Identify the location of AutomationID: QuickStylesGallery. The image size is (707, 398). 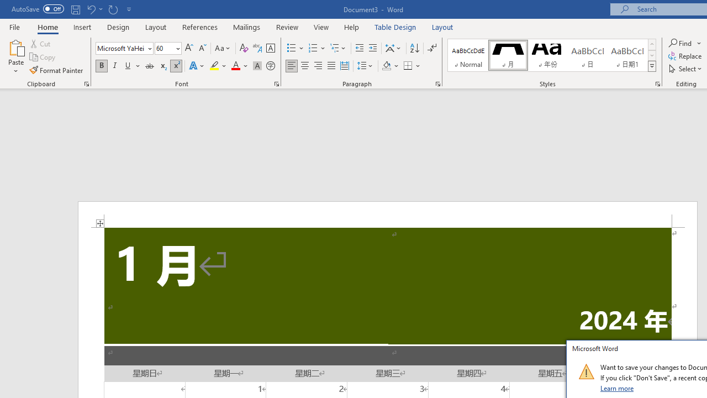
(552, 55).